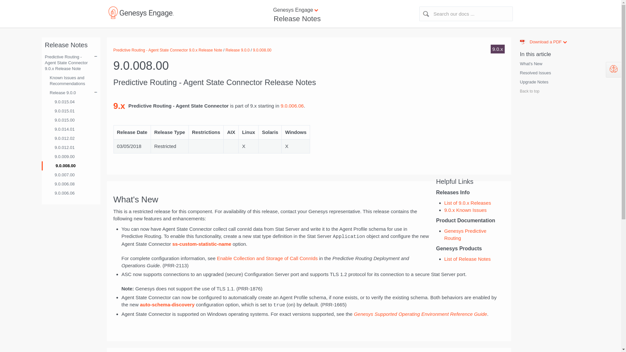 This screenshot has width=626, height=352. What do you see at coordinates (296, 19) in the screenshot?
I see `Back to top` at bounding box center [296, 19].